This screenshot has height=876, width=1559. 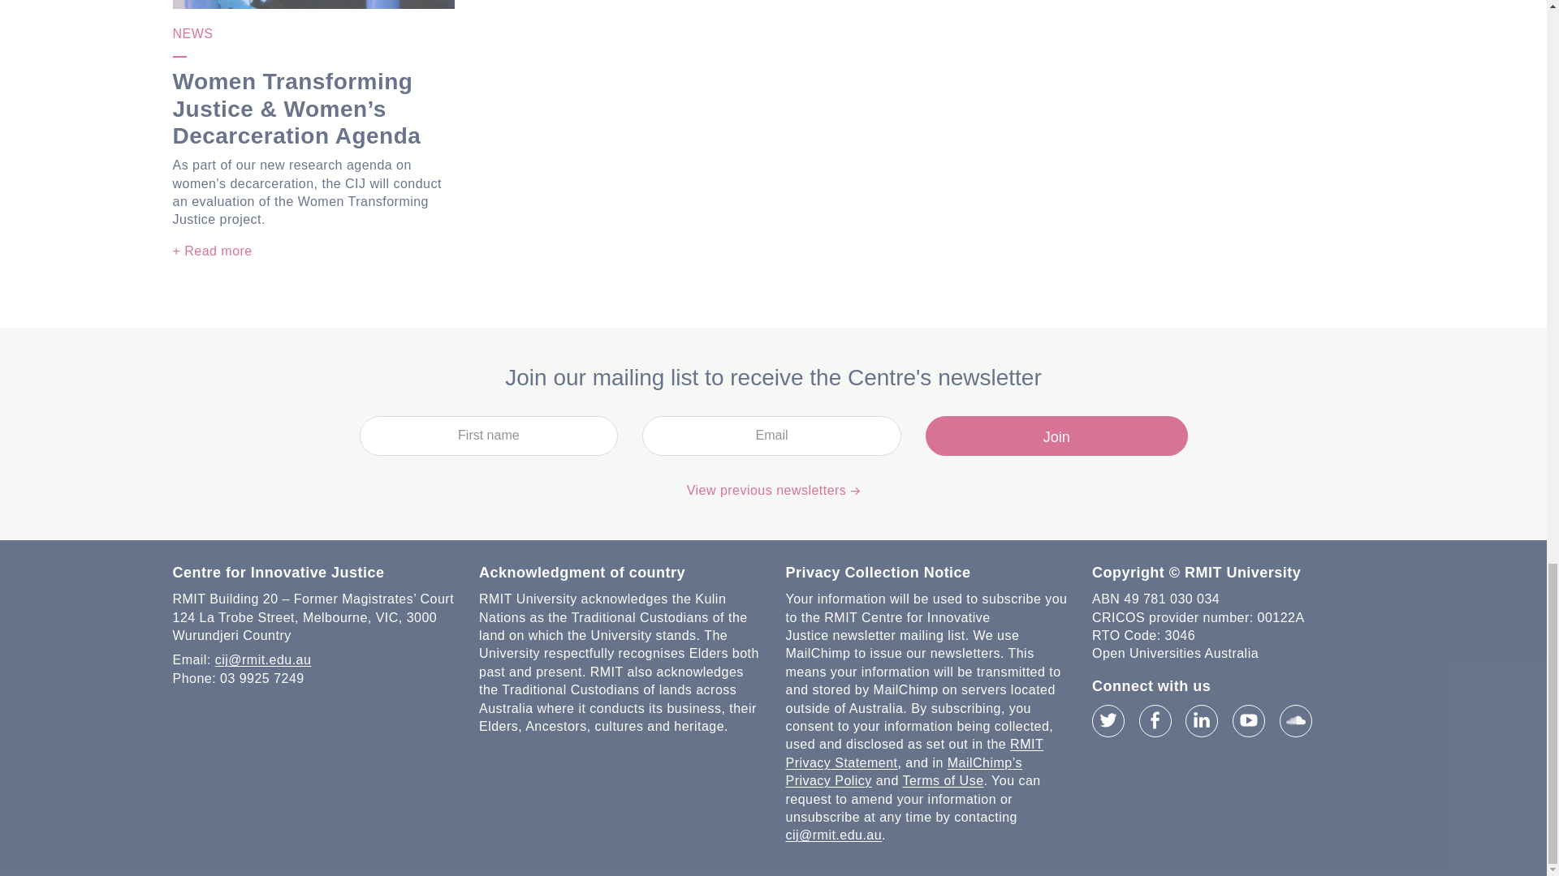 I want to click on View previous newsletters, so click(x=773, y=490).